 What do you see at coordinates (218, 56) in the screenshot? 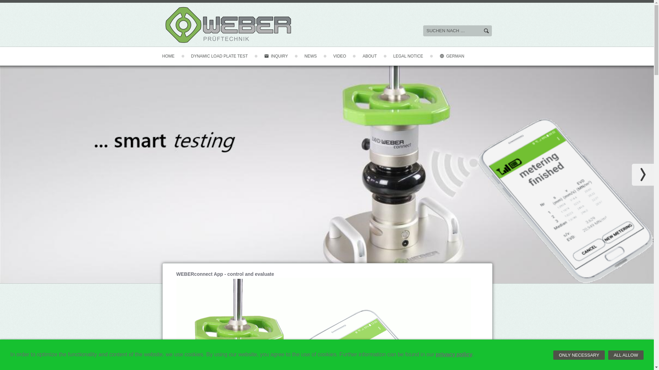
I see `DYNAMIC LOAD PLATE TEST` at bounding box center [218, 56].